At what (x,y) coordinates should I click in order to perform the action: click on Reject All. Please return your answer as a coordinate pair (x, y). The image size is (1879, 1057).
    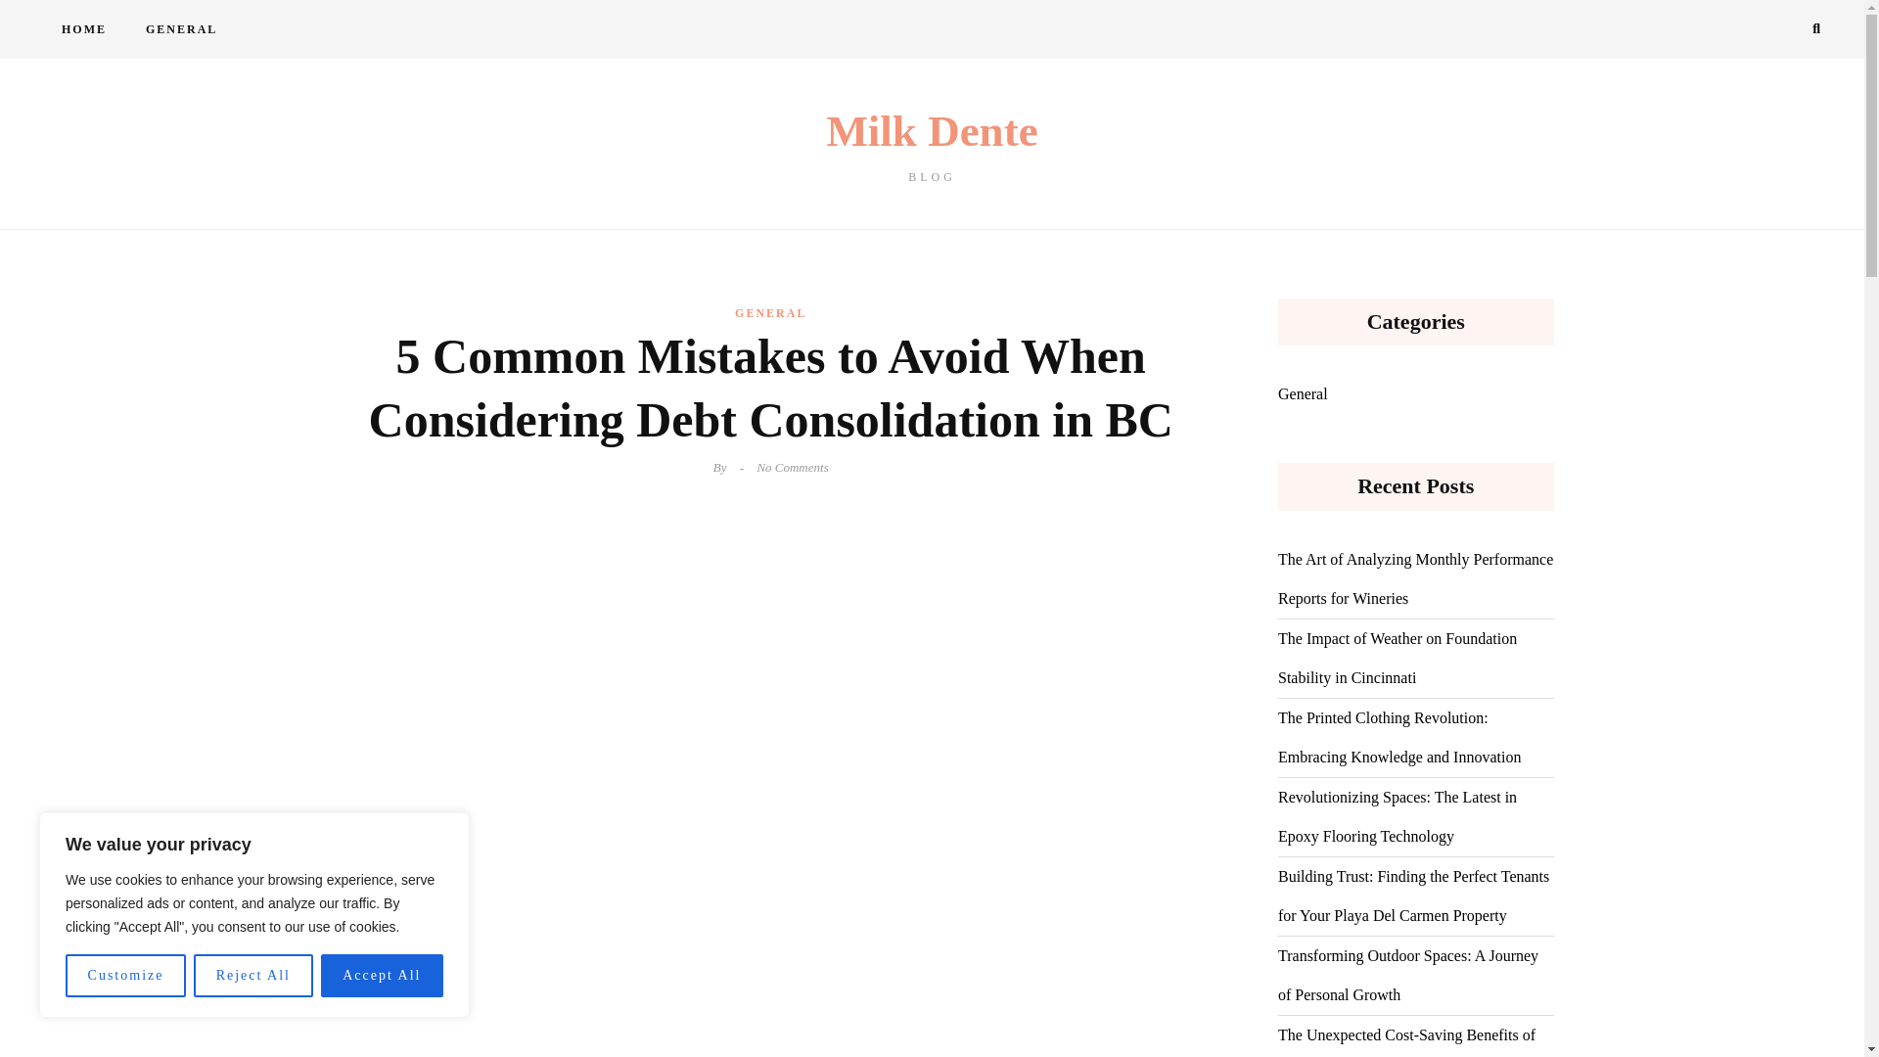
    Looking at the image, I should click on (382, 976).